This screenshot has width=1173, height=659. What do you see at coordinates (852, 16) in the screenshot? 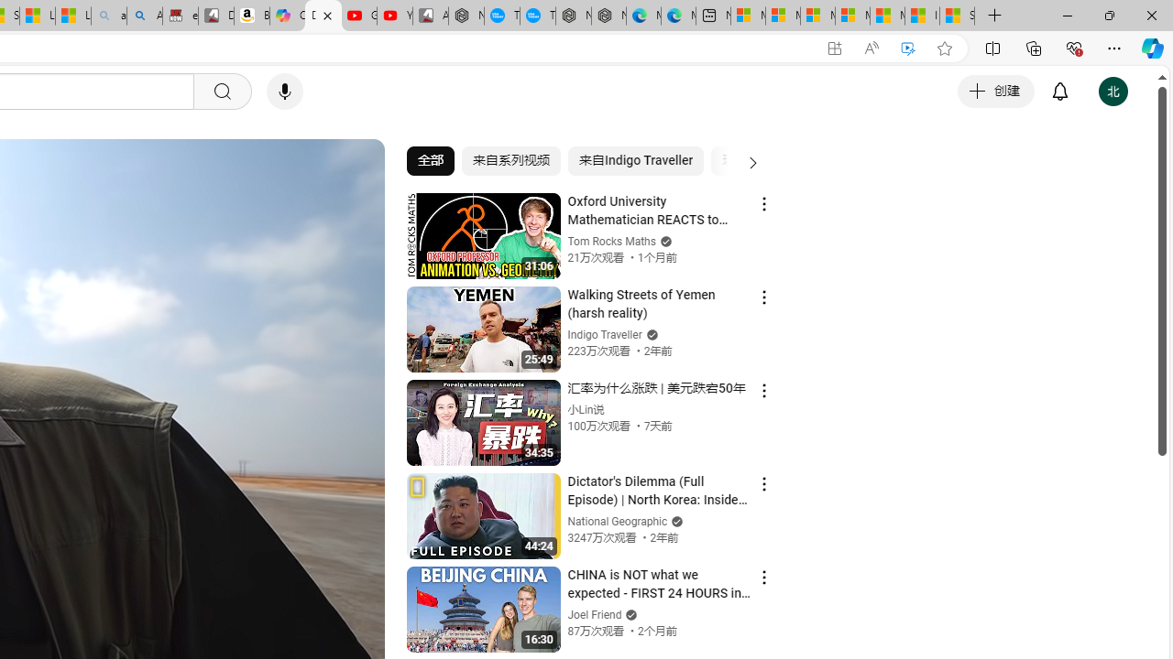
I see `Microsoft account | Privacy` at bounding box center [852, 16].